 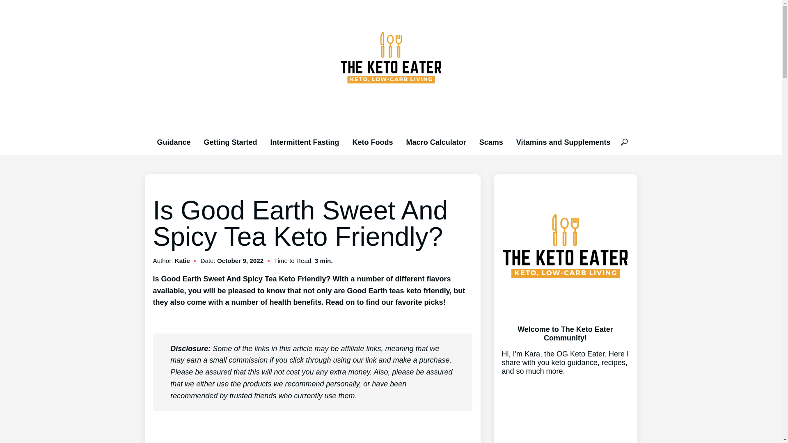 What do you see at coordinates (624, 143) in the screenshot?
I see `Search for:` at bounding box center [624, 143].